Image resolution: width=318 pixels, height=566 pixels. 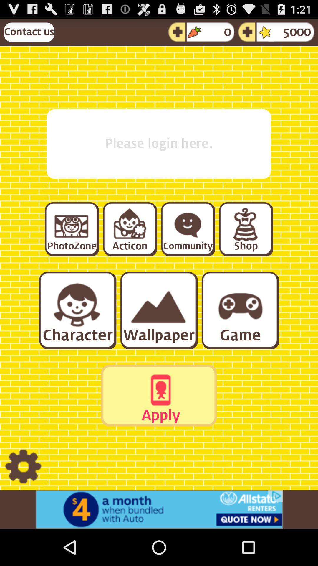 What do you see at coordinates (23, 467) in the screenshot?
I see `open settings` at bounding box center [23, 467].